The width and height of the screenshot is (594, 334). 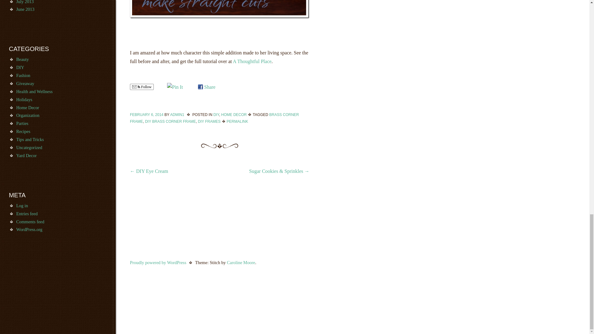 What do you see at coordinates (23, 75) in the screenshot?
I see `Fashion` at bounding box center [23, 75].